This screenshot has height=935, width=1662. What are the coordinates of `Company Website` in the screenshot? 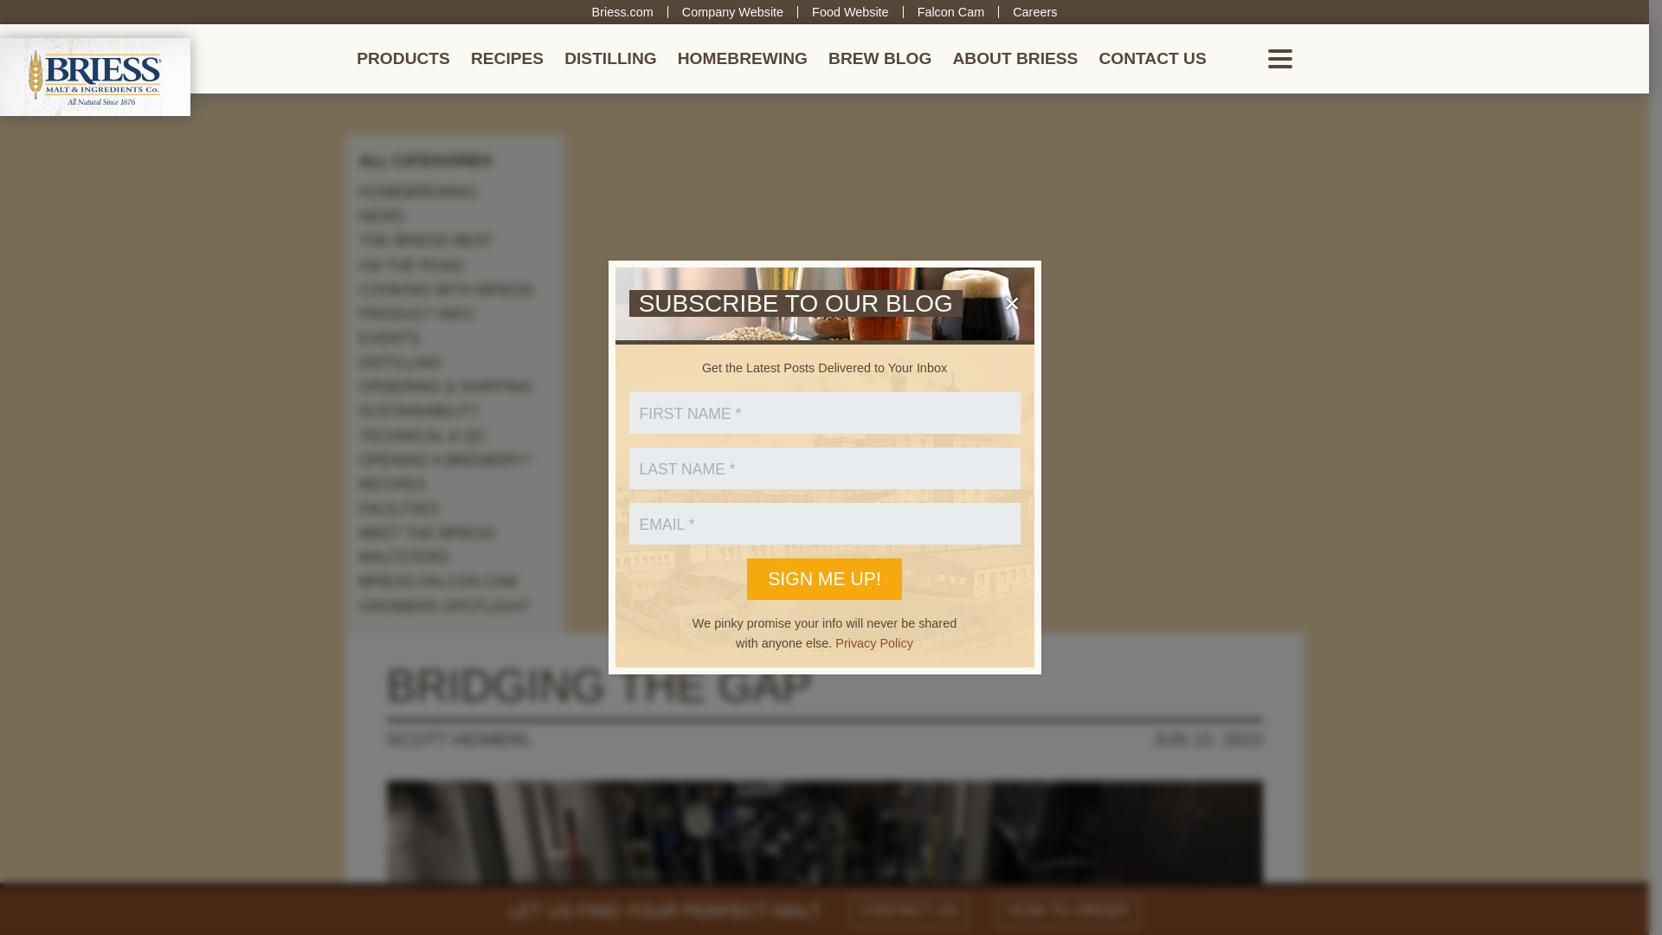 It's located at (732, 12).